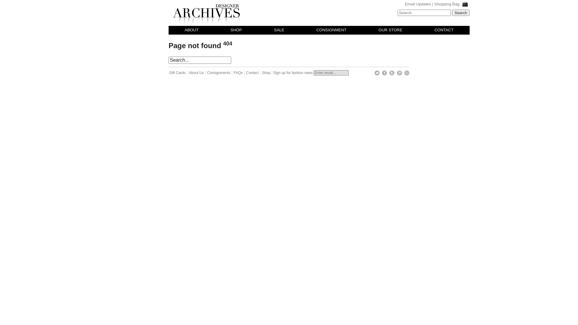  I want to click on Email Updates, so click(418, 4).